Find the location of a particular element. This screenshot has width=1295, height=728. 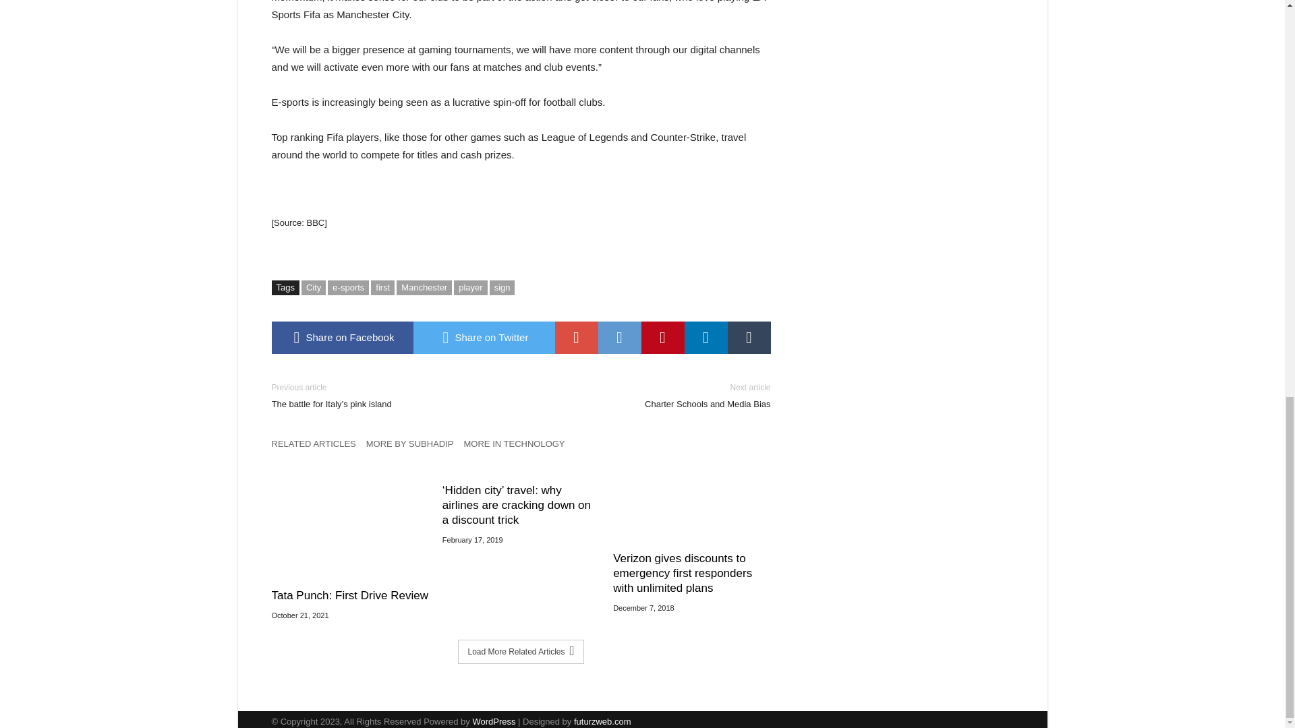

Share on Pinterest is located at coordinates (705, 337).